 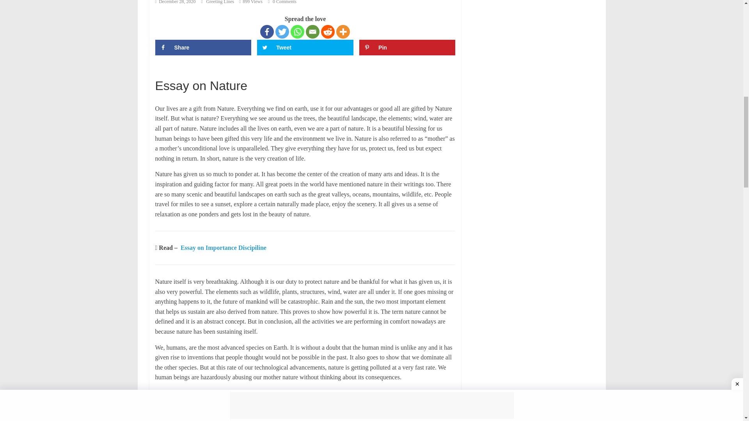 What do you see at coordinates (297, 32) in the screenshot?
I see `Whatsapp` at bounding box center [297, 32].